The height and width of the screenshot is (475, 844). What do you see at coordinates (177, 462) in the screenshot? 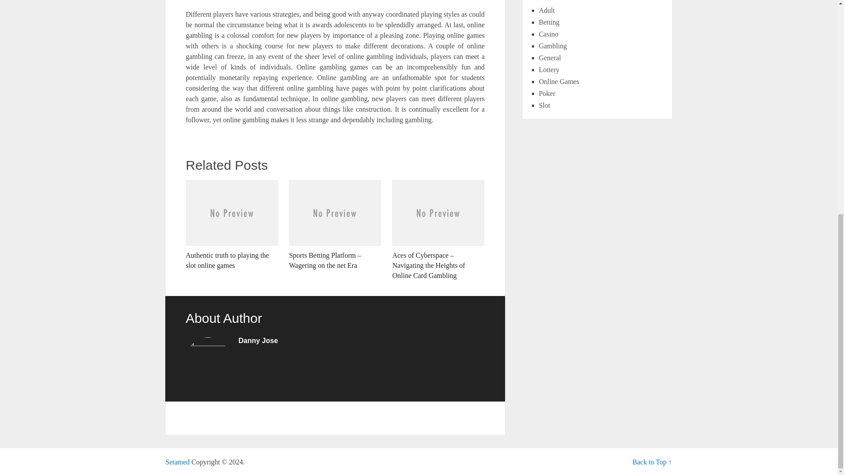
I see `Setamed` at bounding box center [177, 462].